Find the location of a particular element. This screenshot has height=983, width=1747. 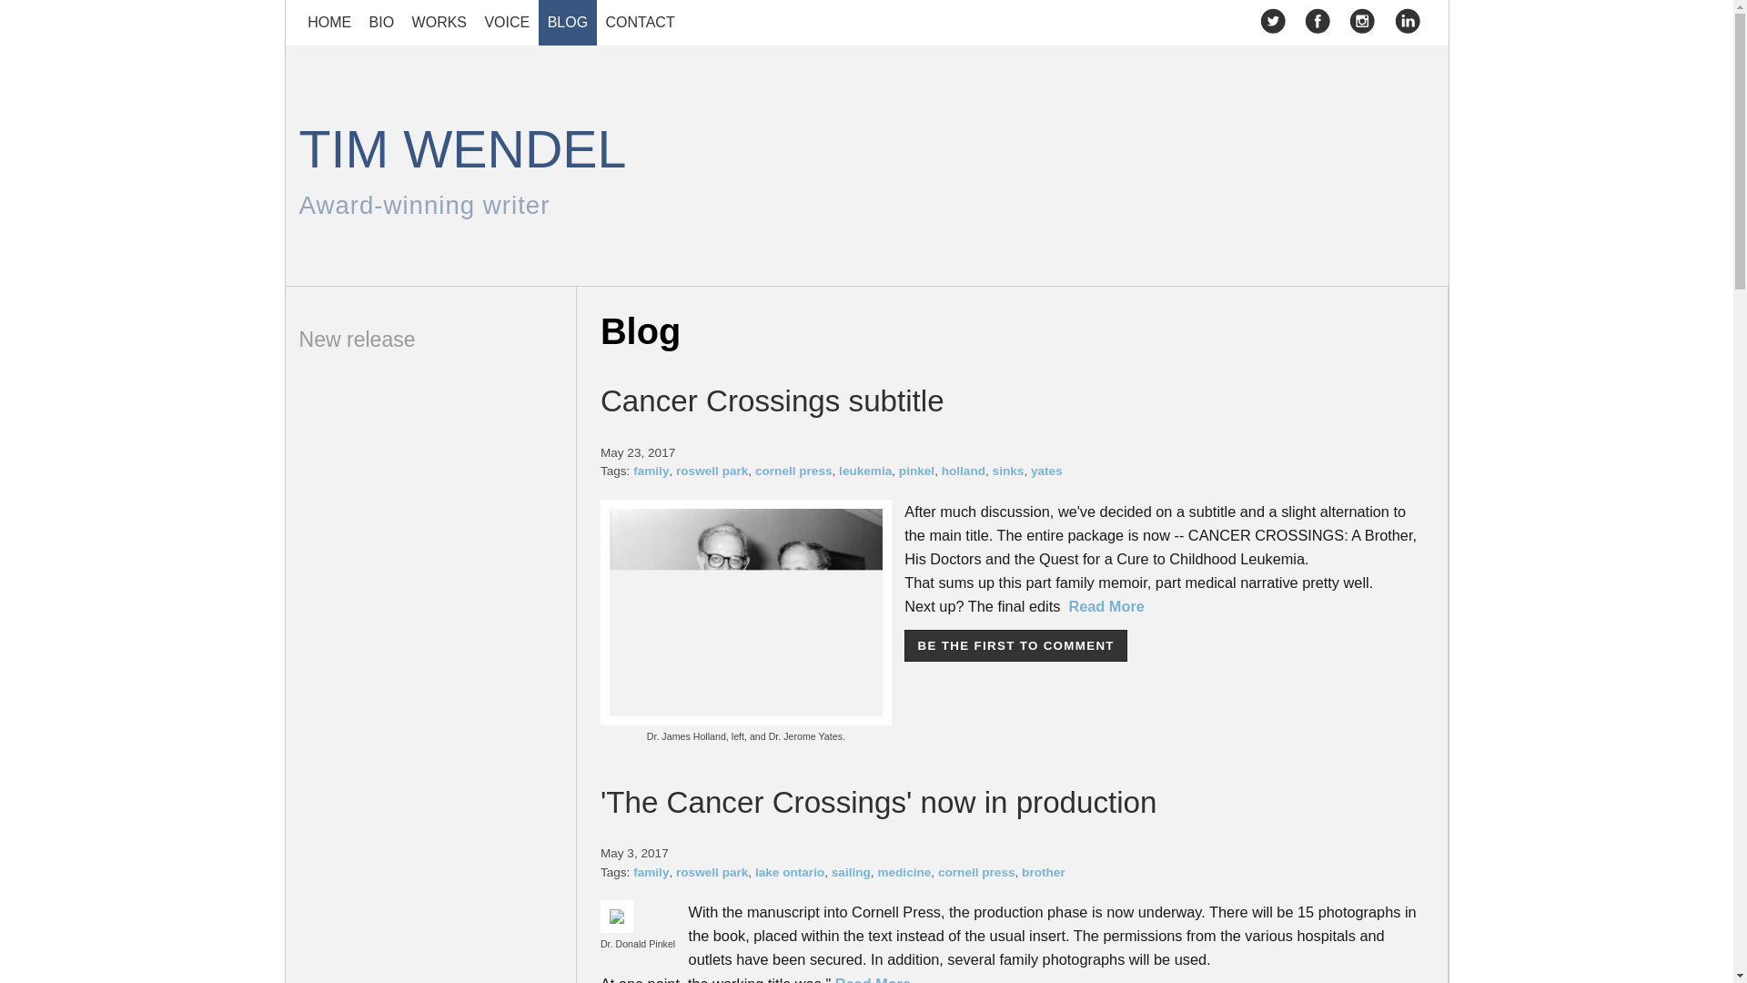

Cancer Crossings subtitle is located at coordinates (864, 470).